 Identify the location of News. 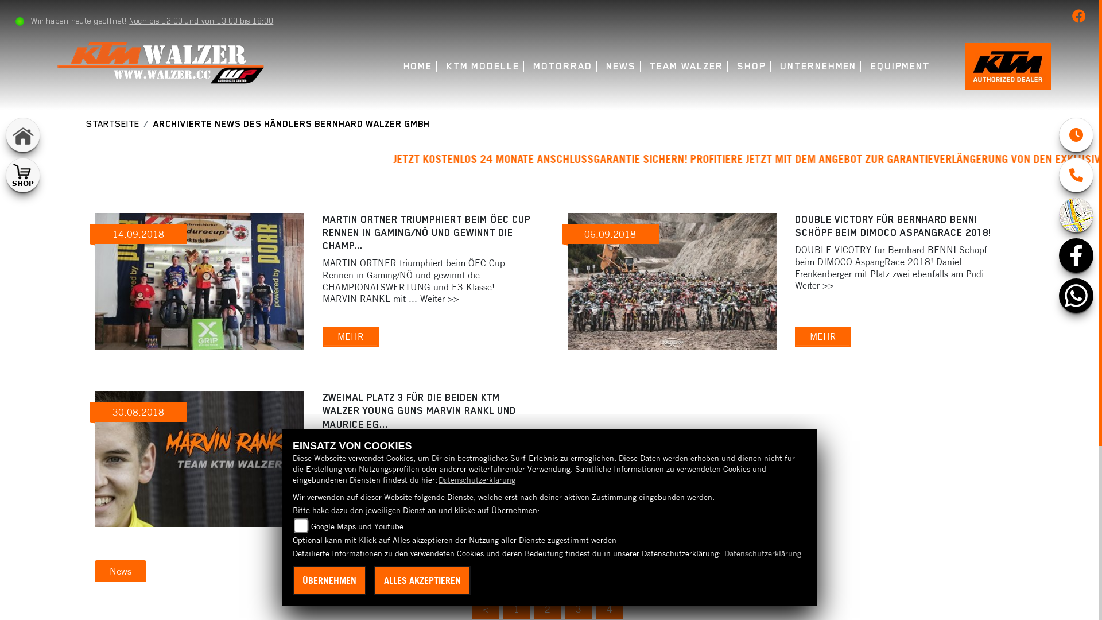
(121, 571).